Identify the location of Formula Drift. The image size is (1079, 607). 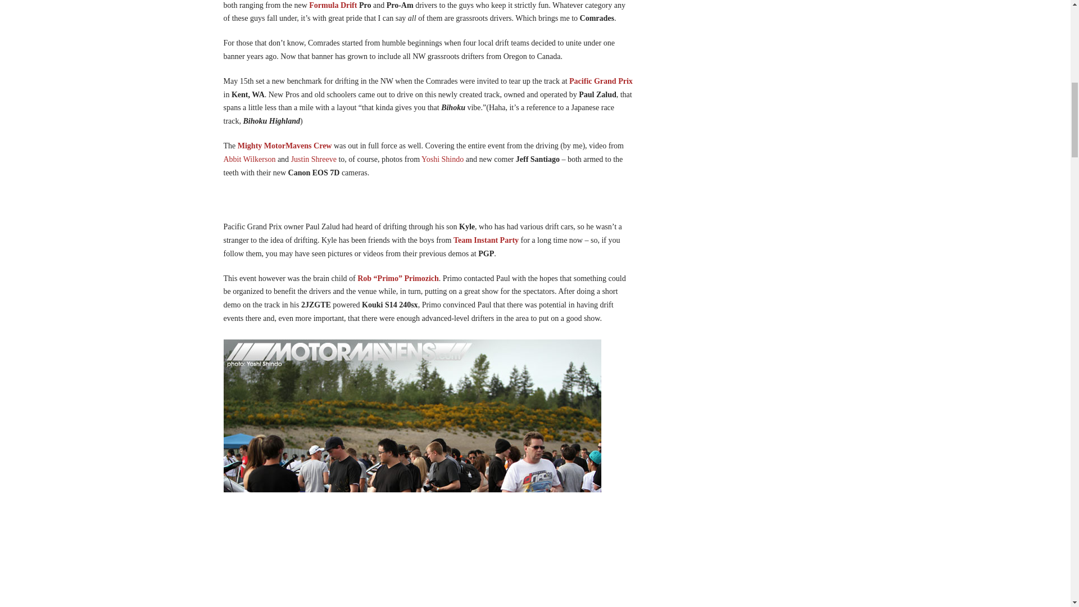
(334, 6).